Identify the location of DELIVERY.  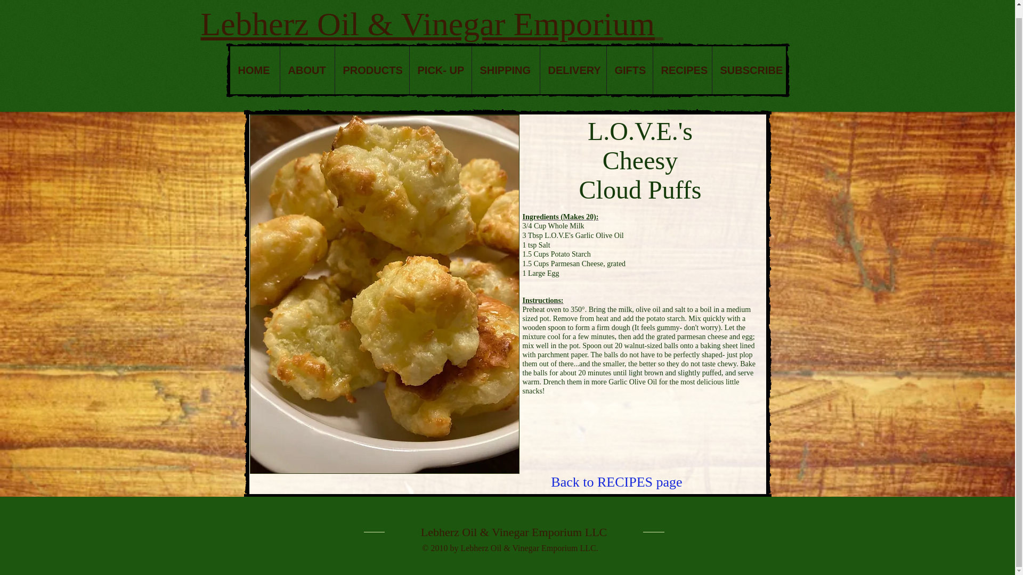
(572, 70).